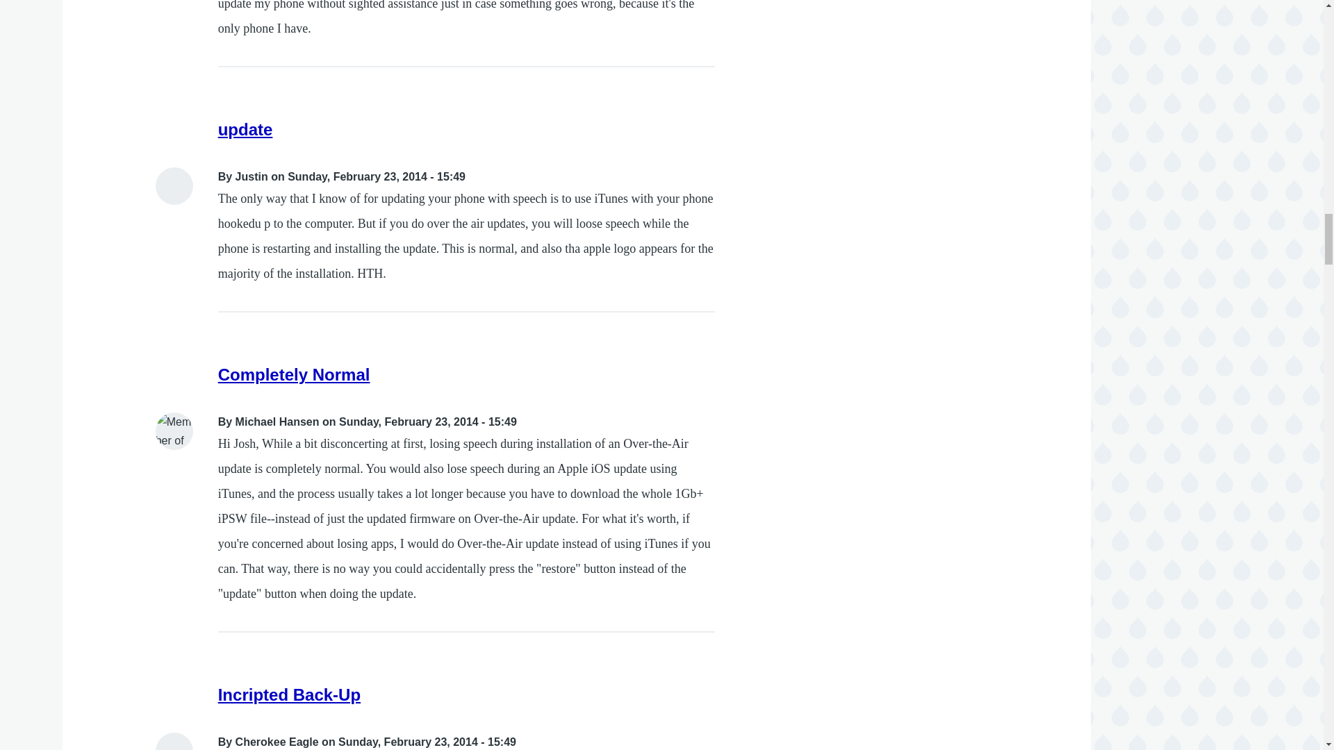  Describe the element at coordinates (289, 694) in the screenshot. I see `Incripted Back-Up` at that location.